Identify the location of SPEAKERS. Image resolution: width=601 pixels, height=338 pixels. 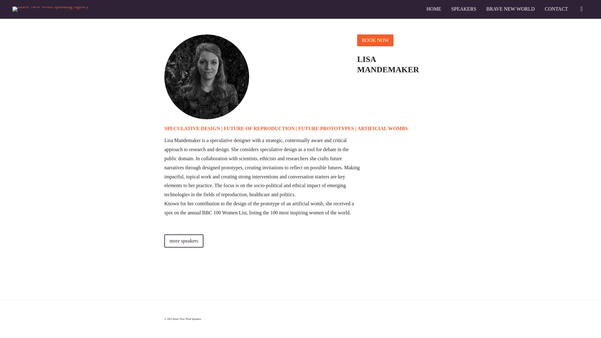
(464, 9).